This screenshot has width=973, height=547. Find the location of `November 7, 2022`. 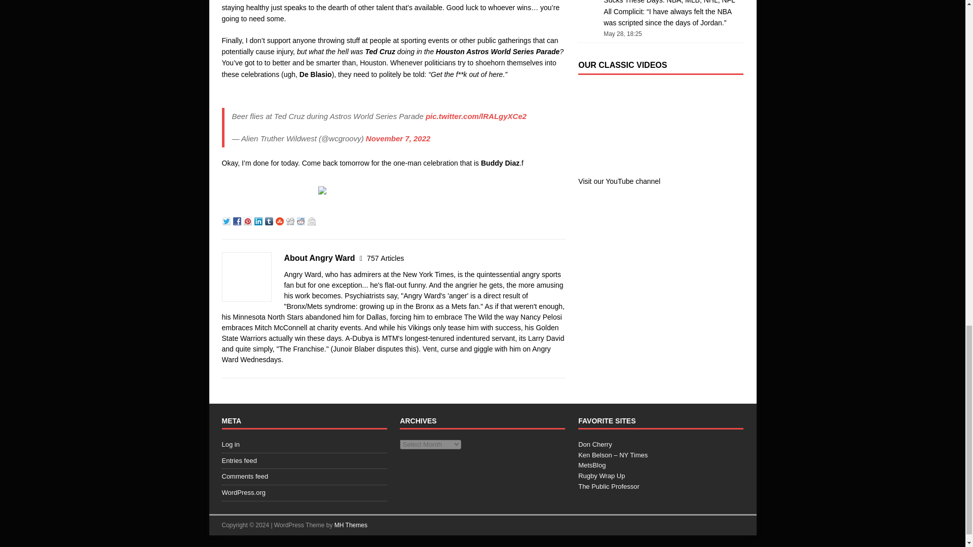

November 7, 2022 is located at coordinates (398, 138).